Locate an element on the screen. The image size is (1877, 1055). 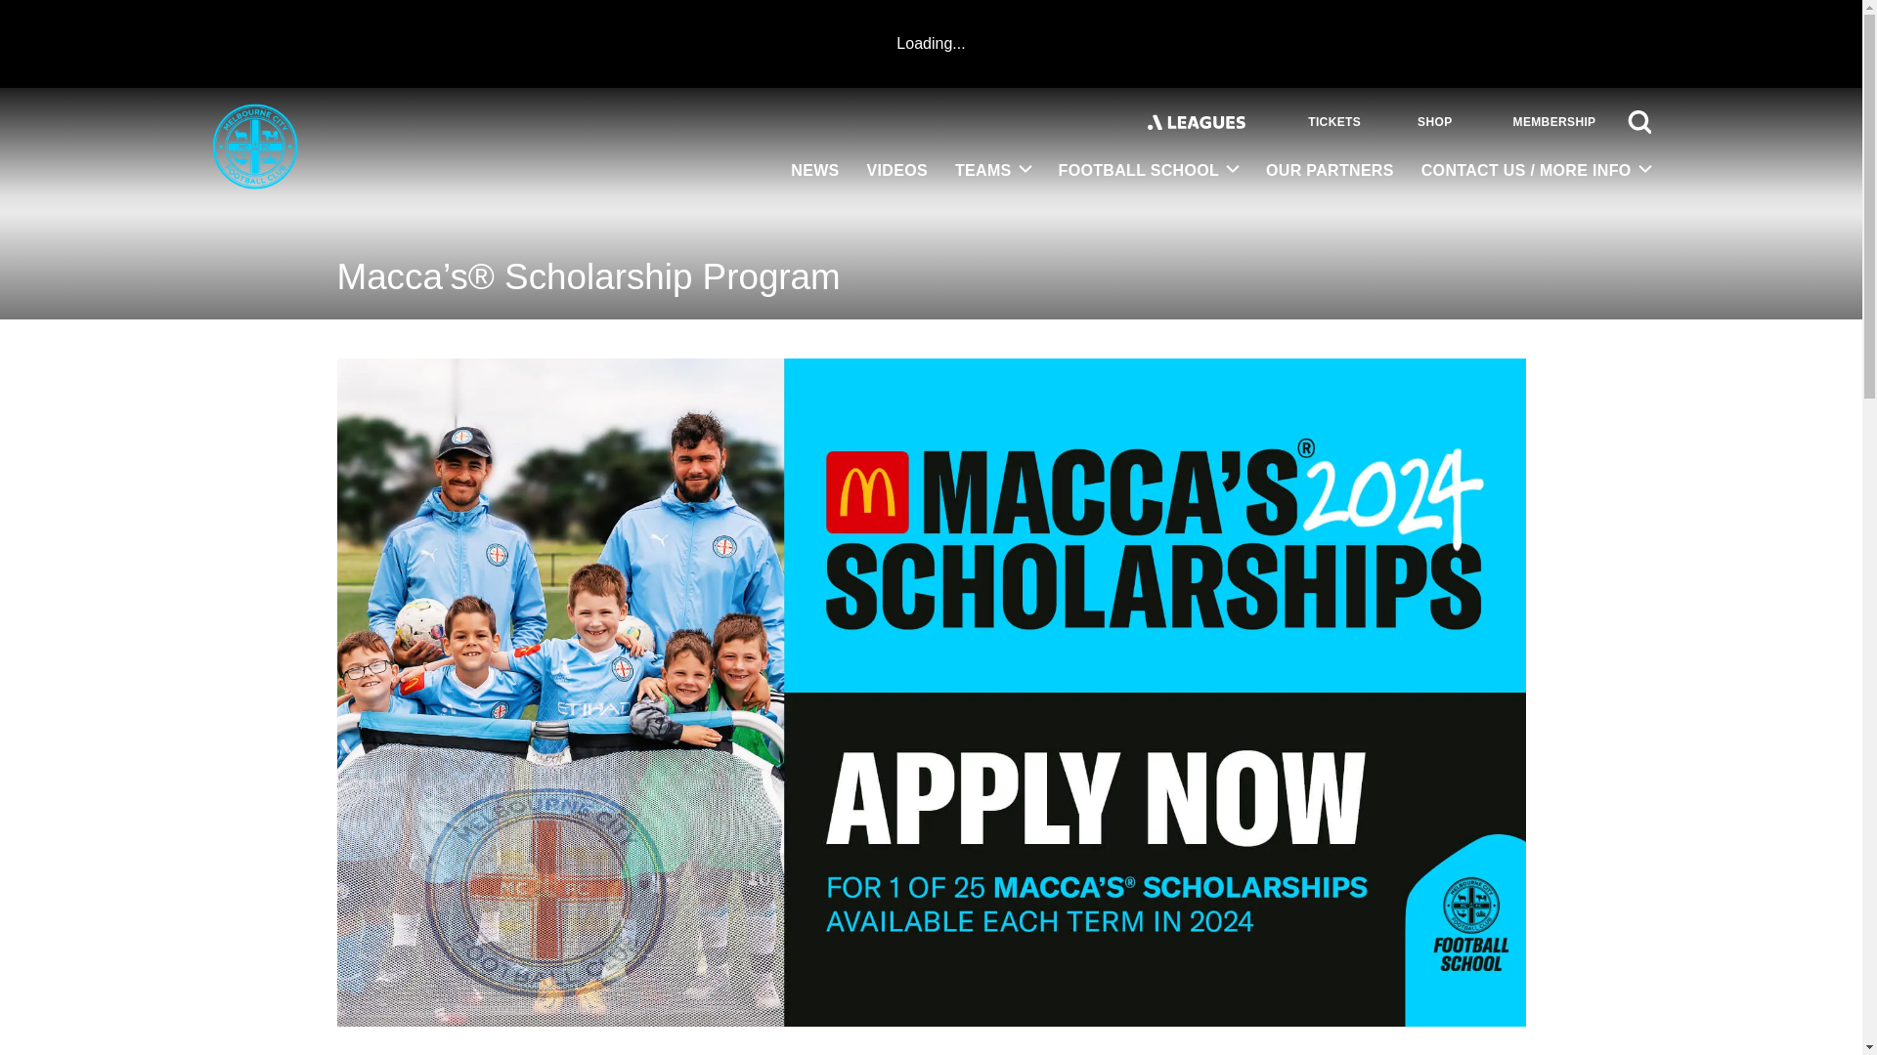
OUR PARTNERS is located at coordinates (1330, 172).